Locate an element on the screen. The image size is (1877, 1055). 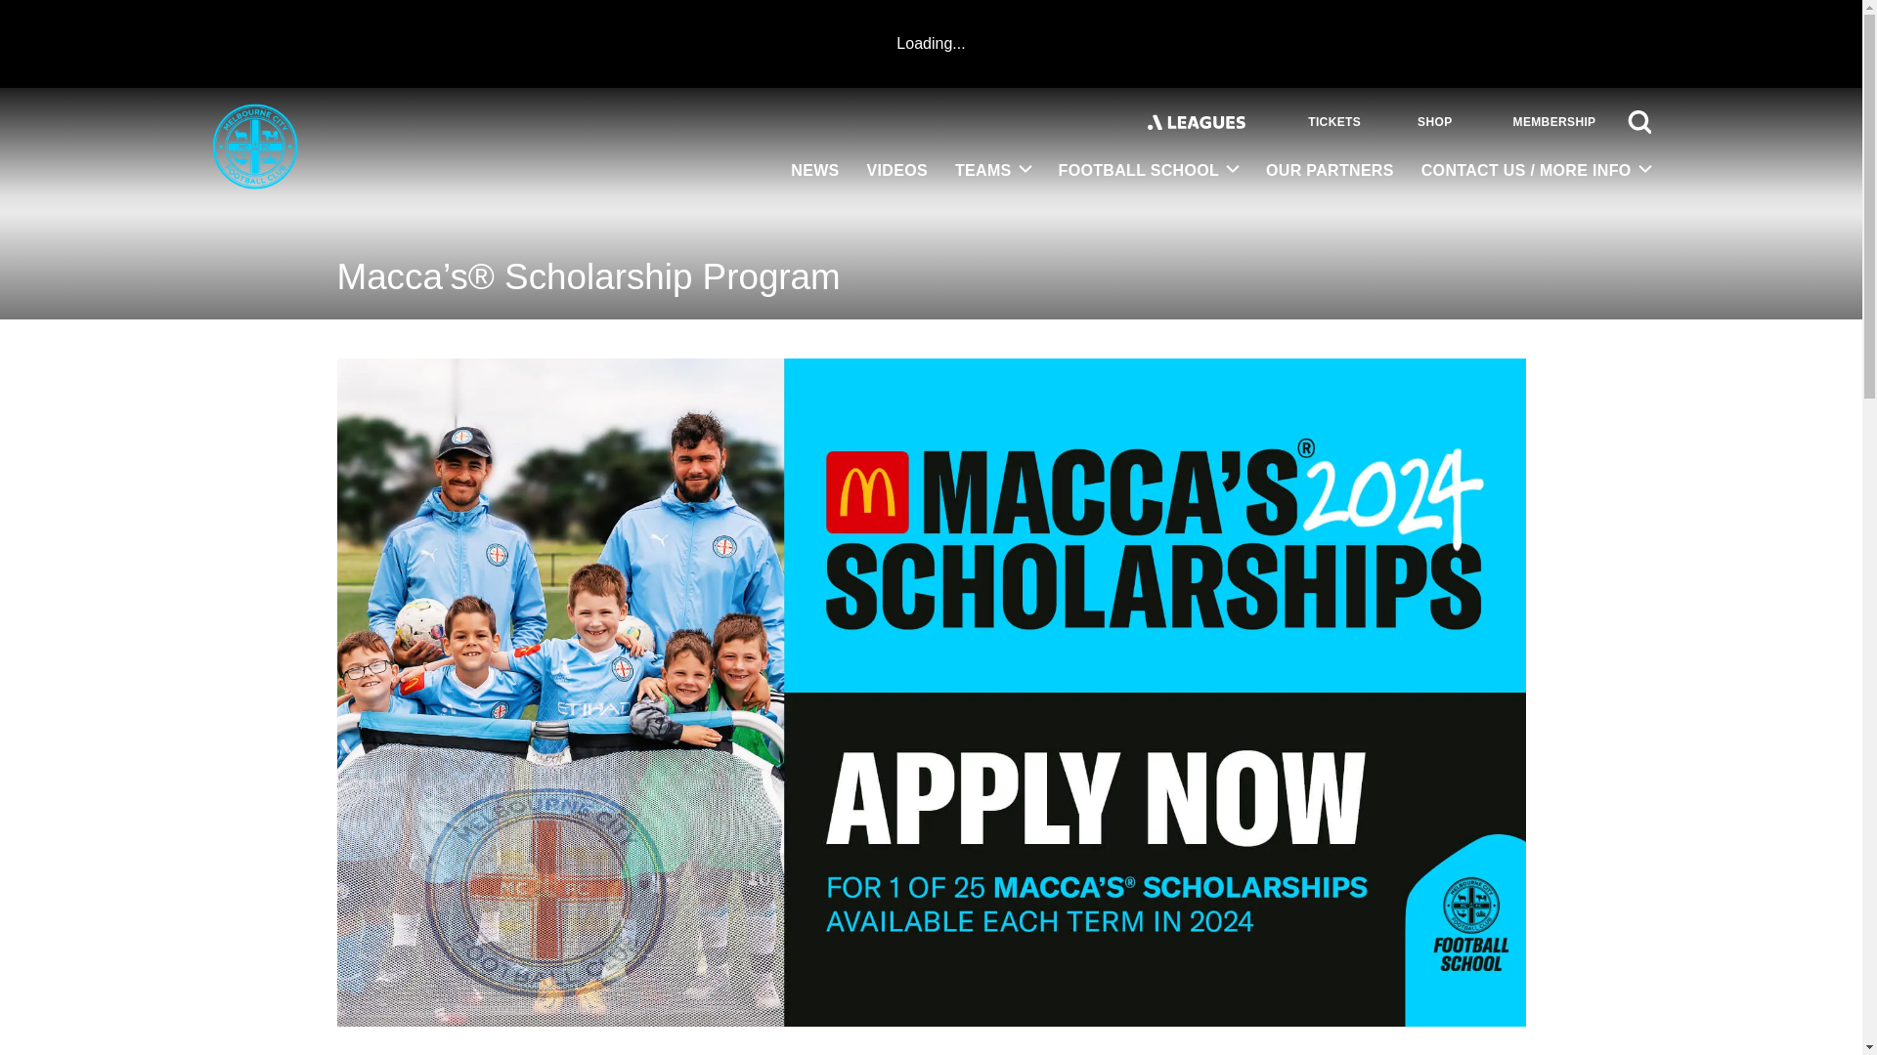
OUR PARTNERS is located at coordinates (1330, 172).